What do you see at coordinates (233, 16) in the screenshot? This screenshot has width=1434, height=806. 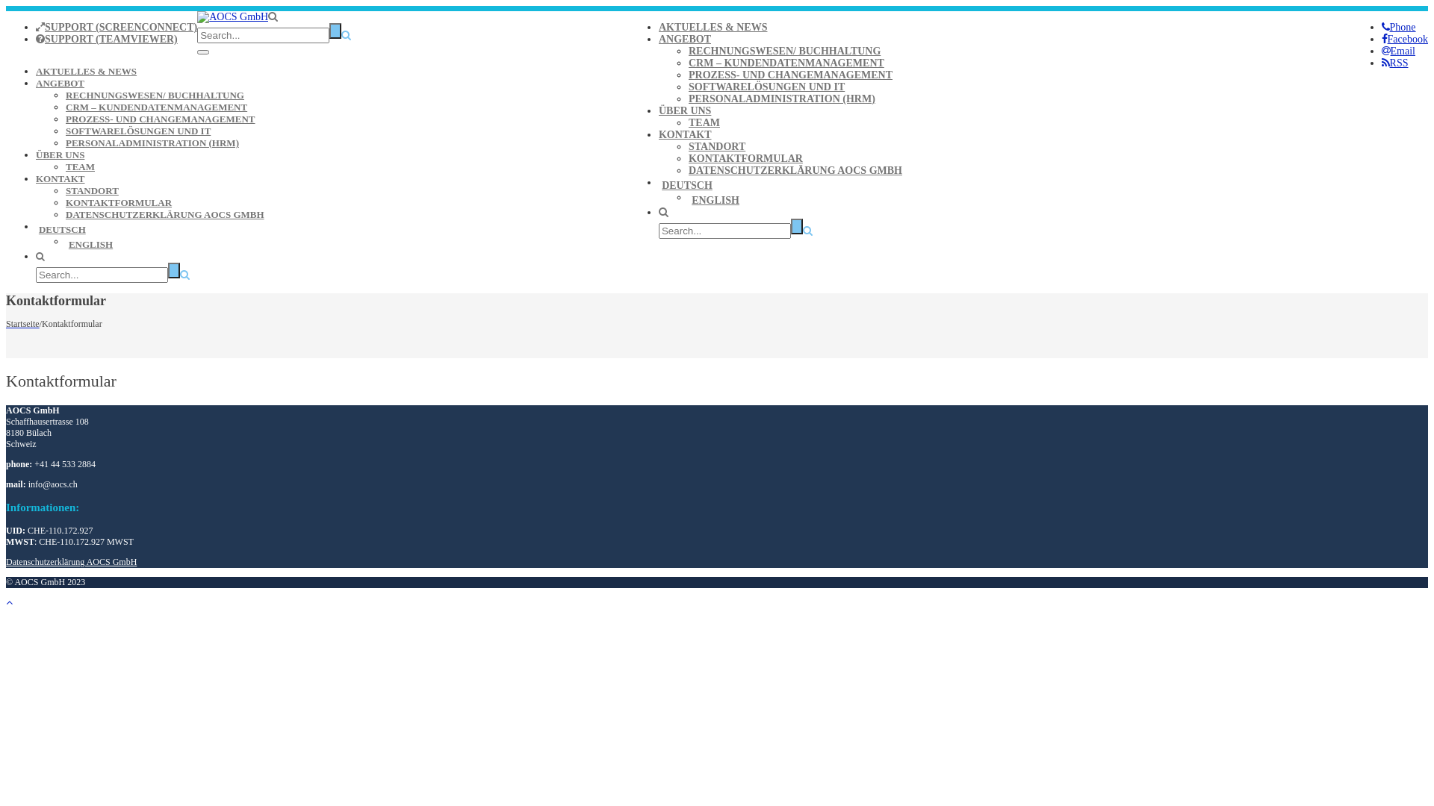 I see `AOCS GmbH` at bounding box center [233, 16].